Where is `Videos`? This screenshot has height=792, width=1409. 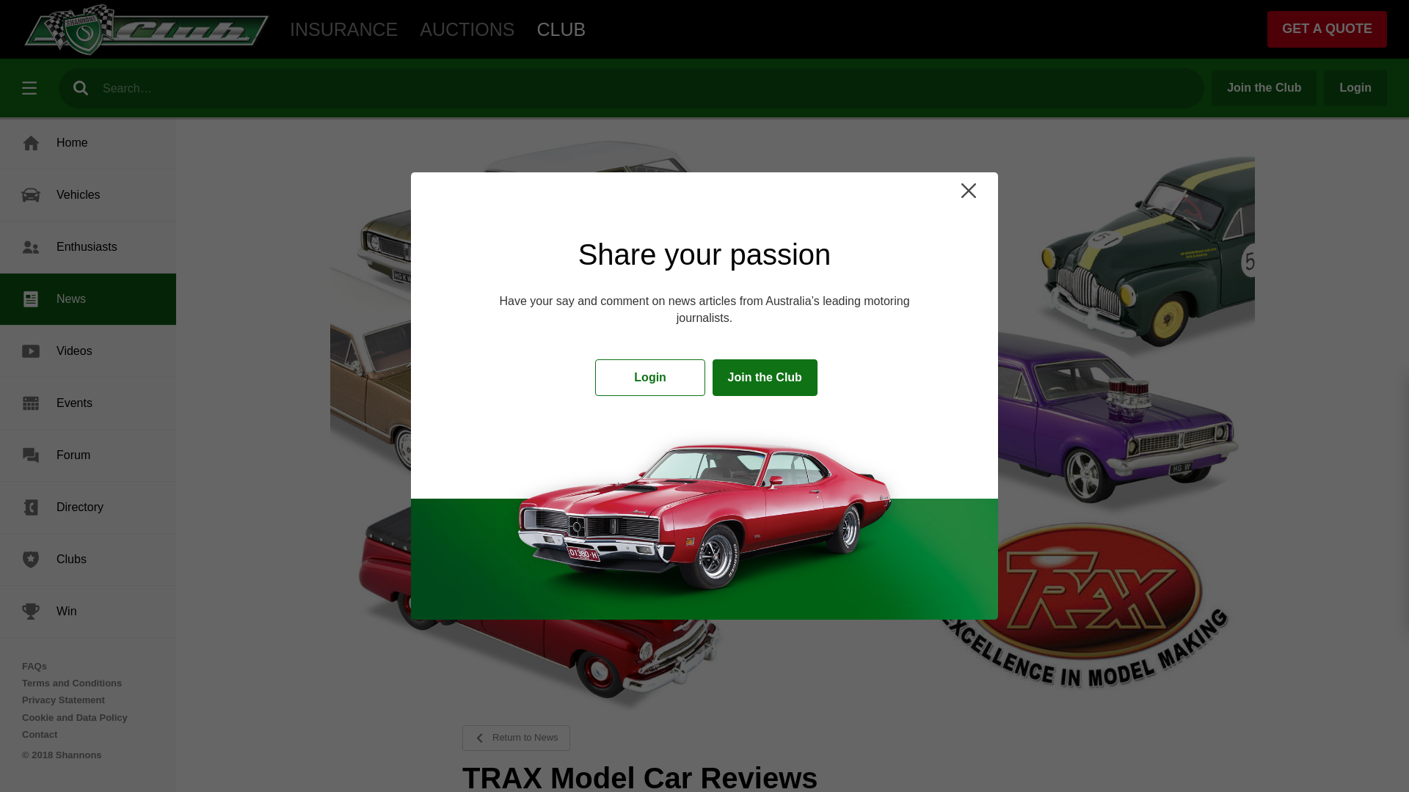 Videos is located at coordinates (88, 351).